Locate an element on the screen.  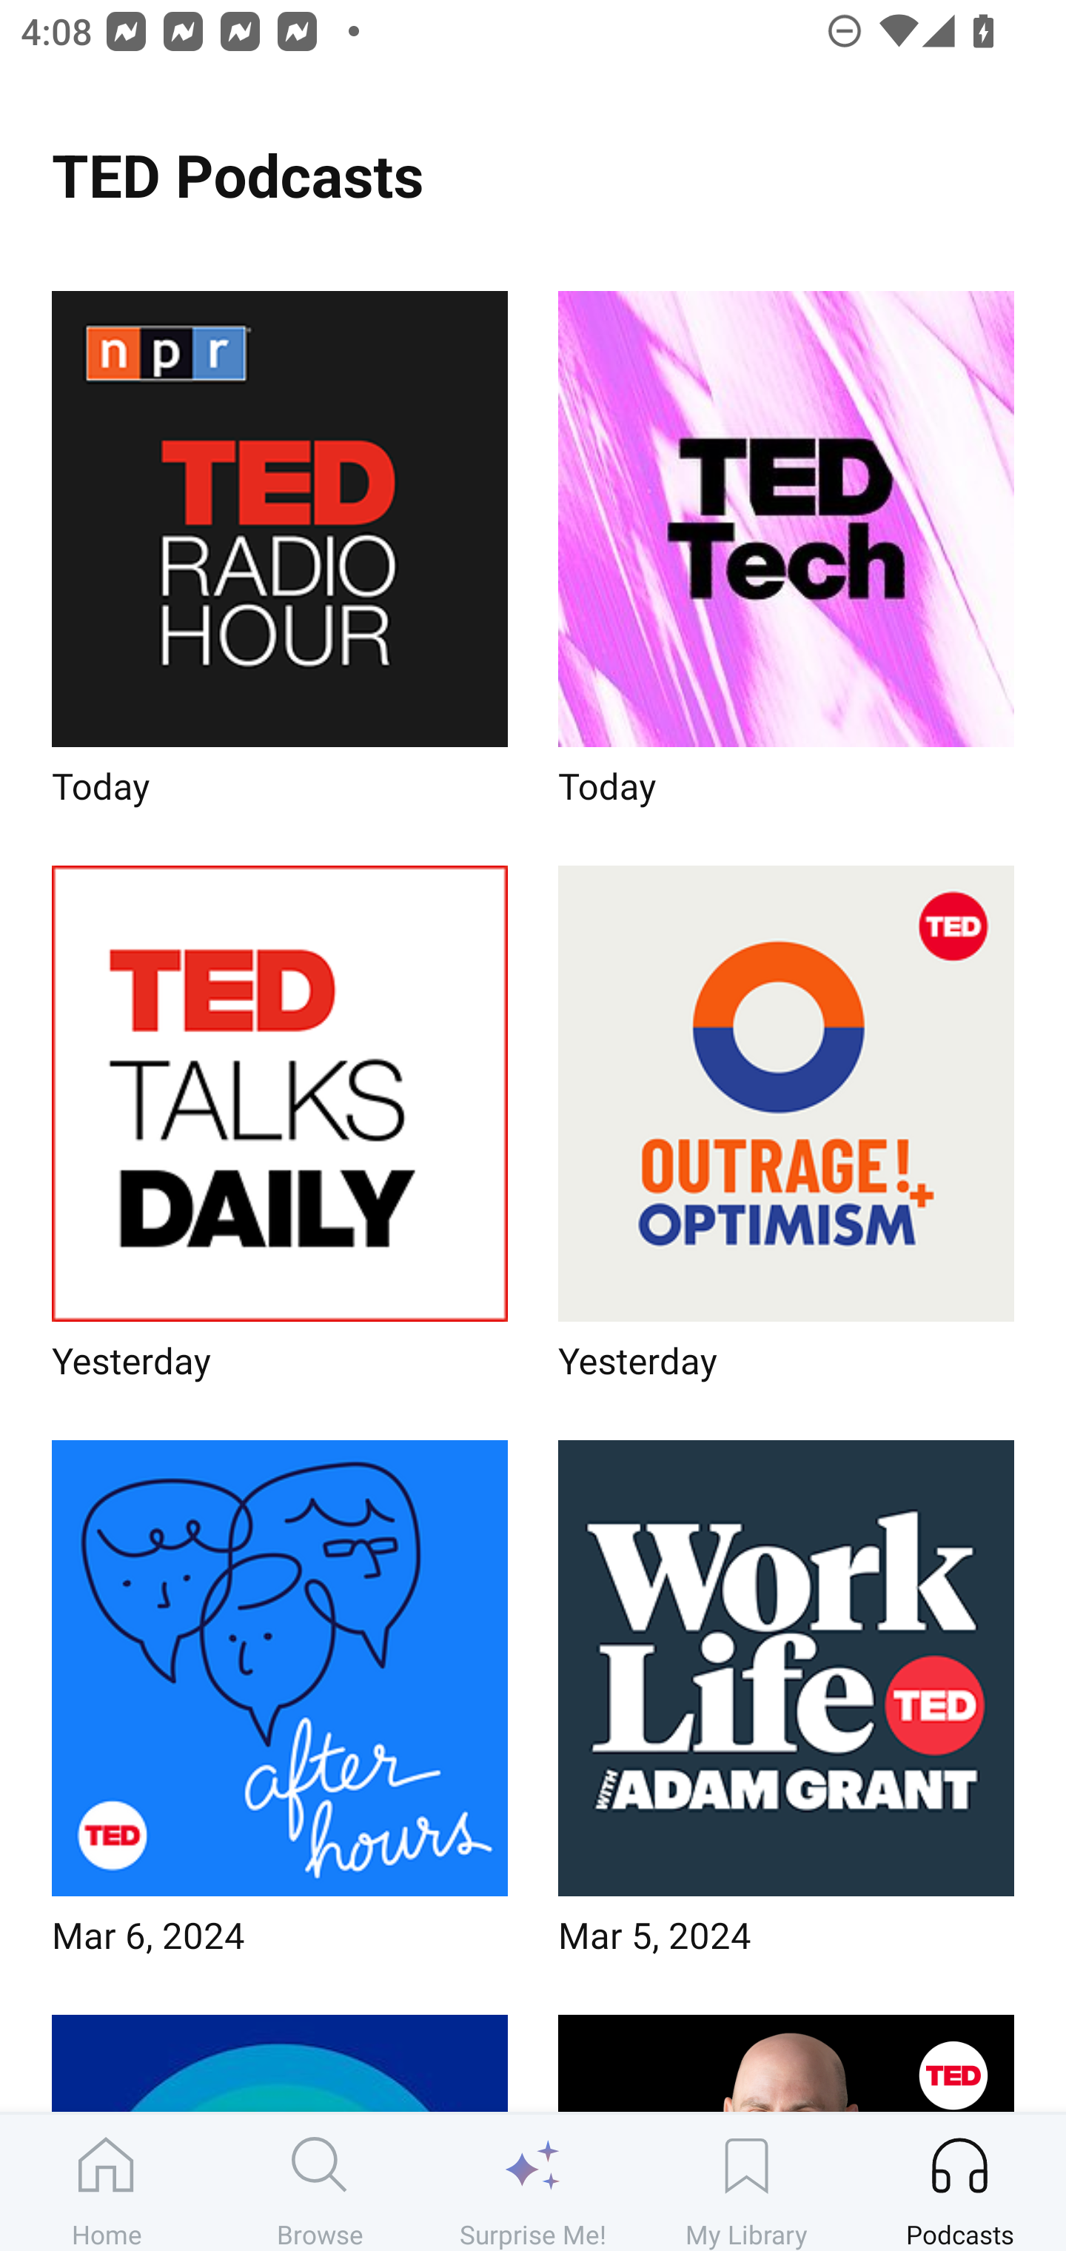
Yesterday is located at coordinates (280, 1131).